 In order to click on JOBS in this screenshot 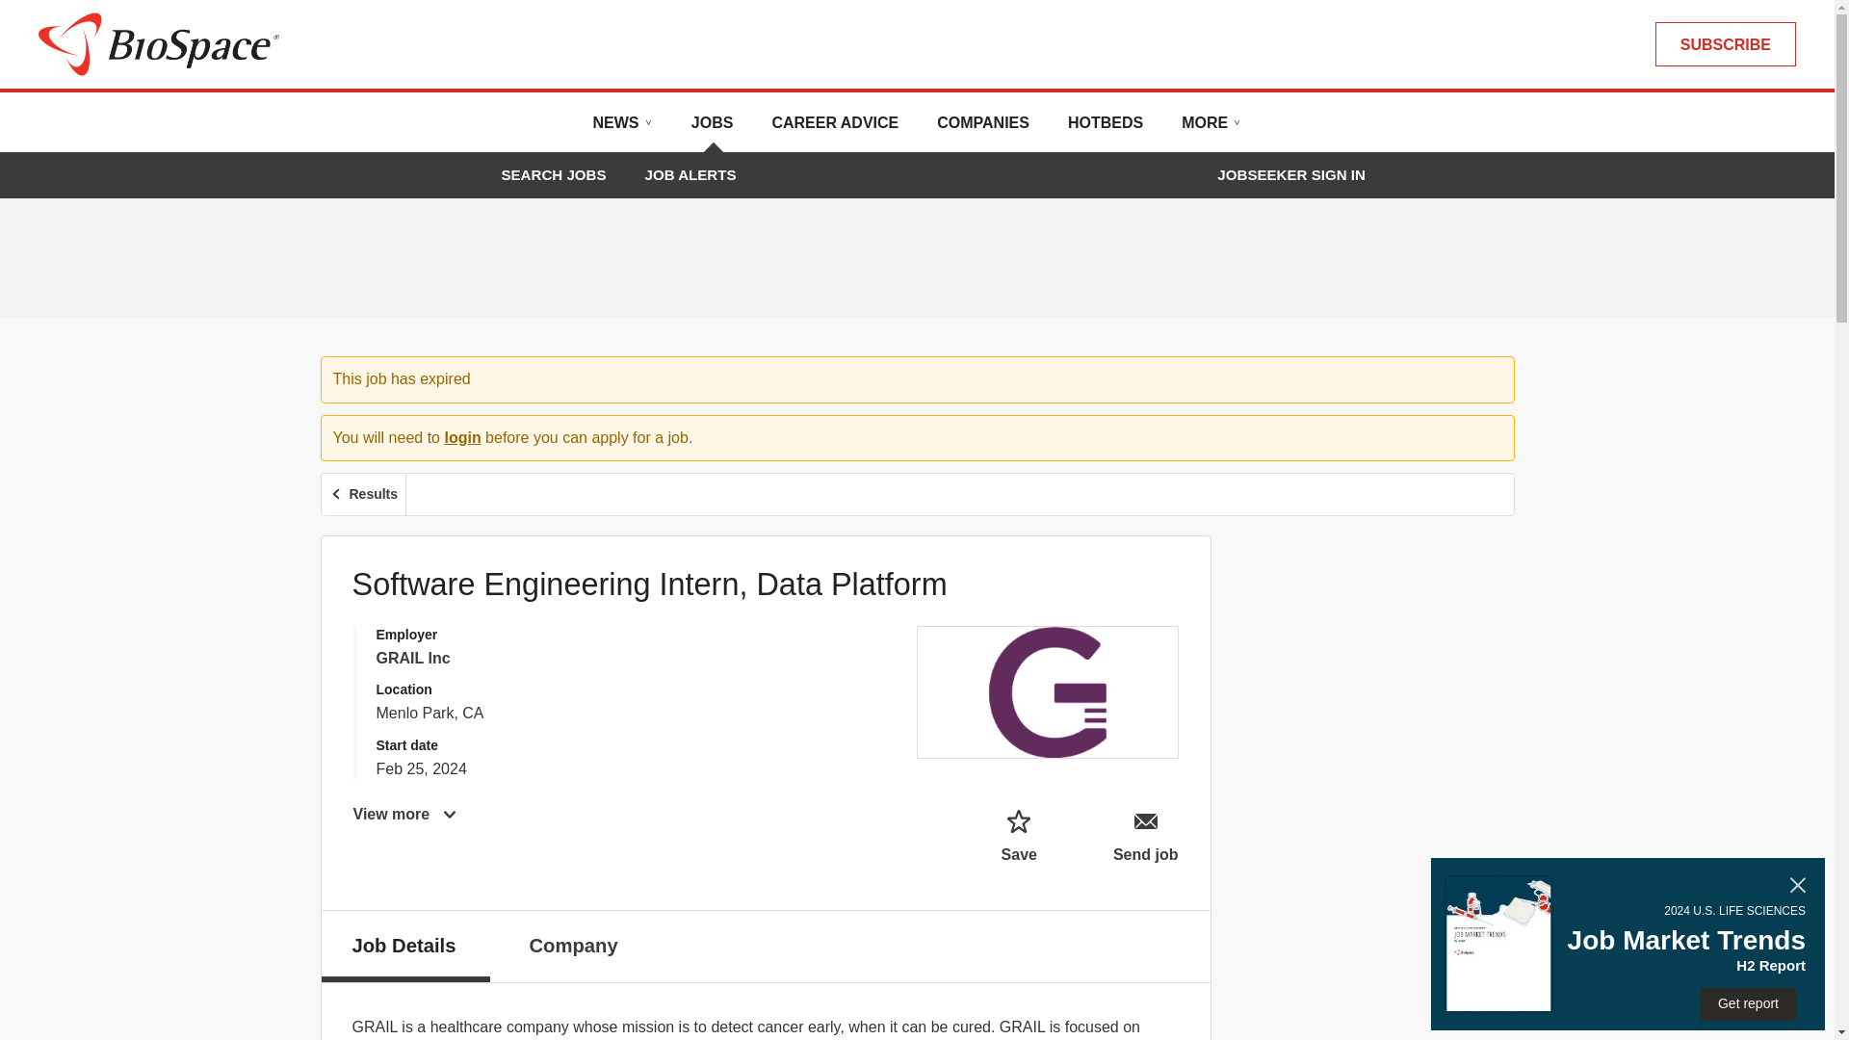, I will do `click(713, 130)`.